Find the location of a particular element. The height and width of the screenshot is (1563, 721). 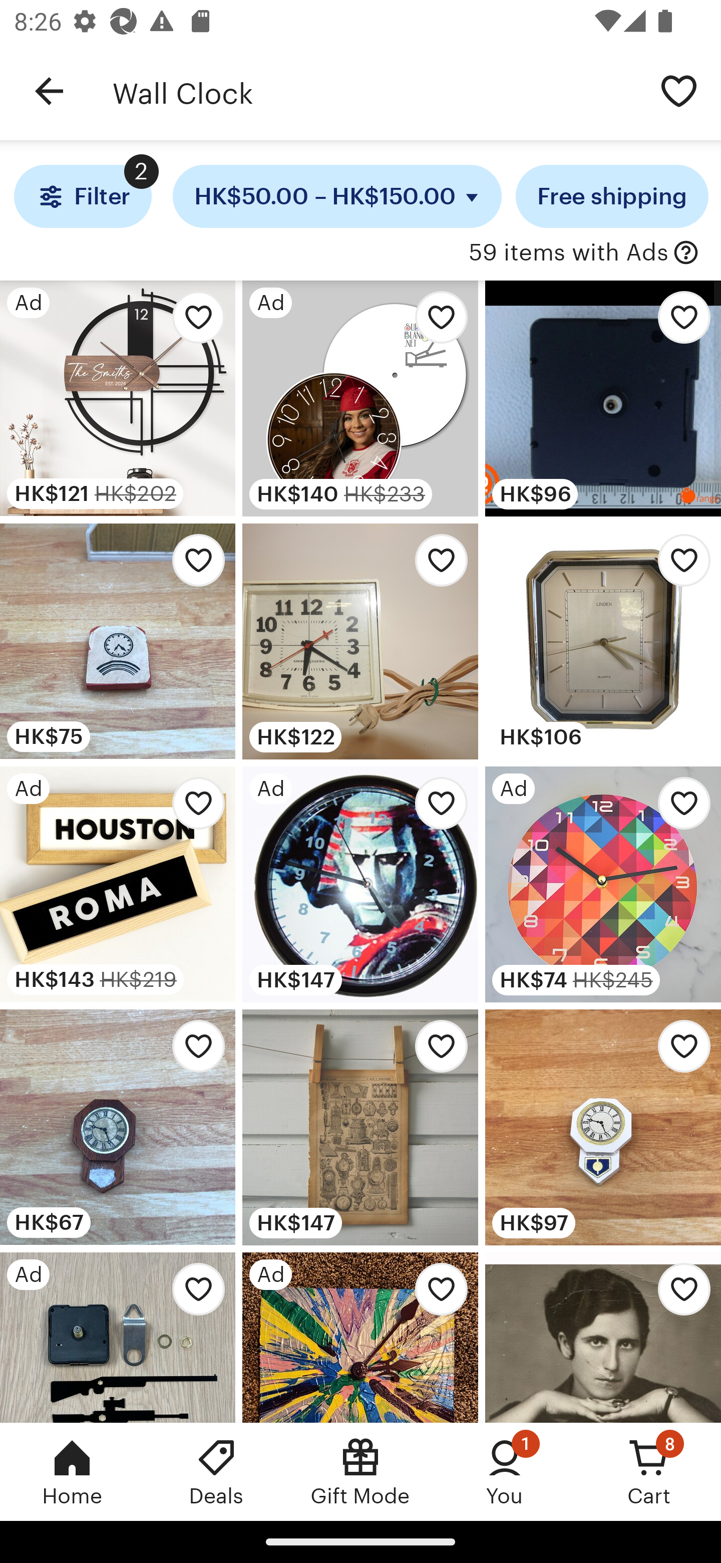

with Ads is located at coordinates (686, 253).